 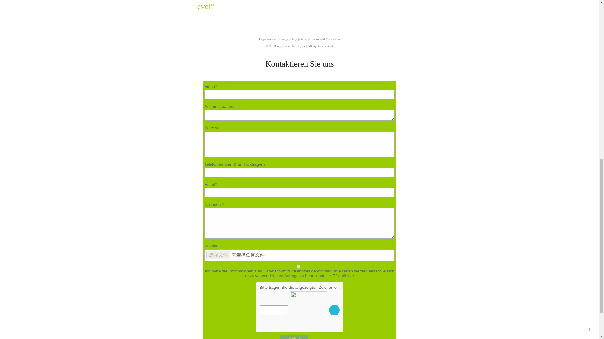 I want to click on 1, so click(x=298, y=267).